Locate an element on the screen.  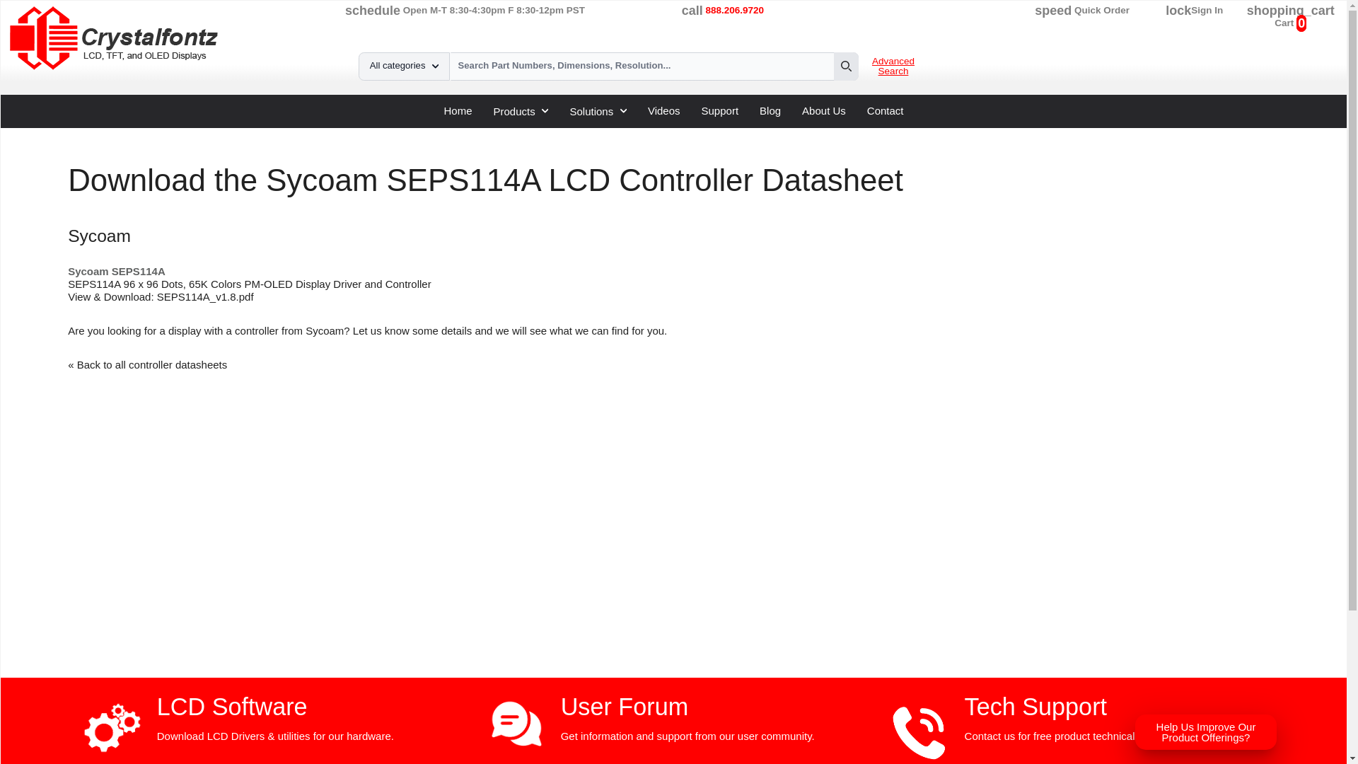
Support is located at coordinates (720, 110).